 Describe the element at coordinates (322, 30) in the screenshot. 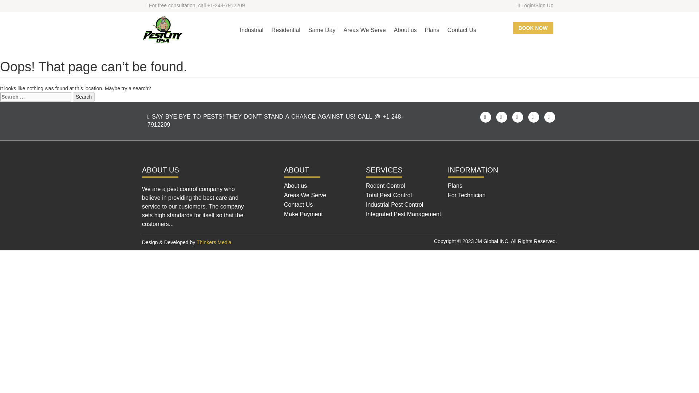

I see `Same Day` at that location.